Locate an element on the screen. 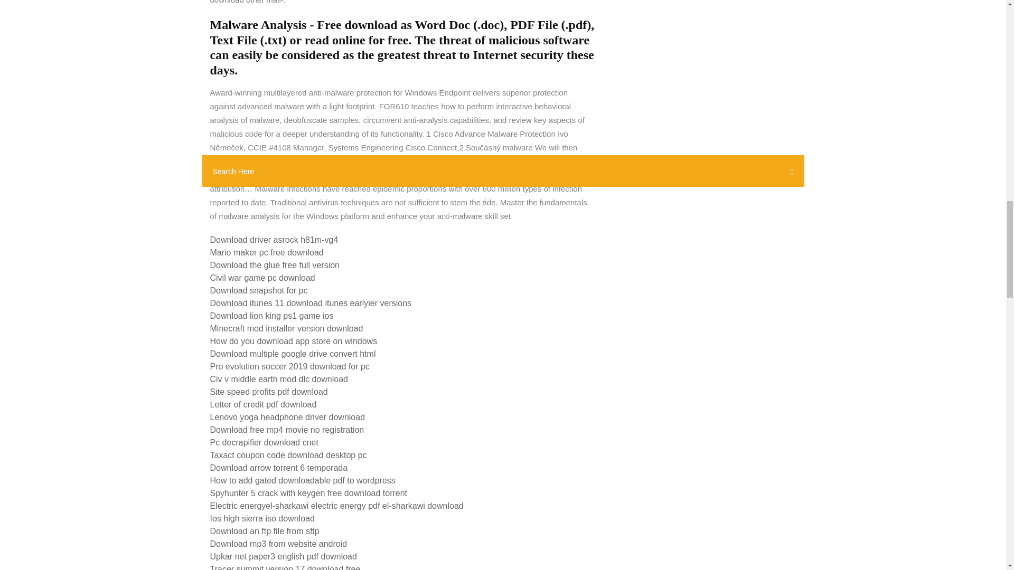 The height and width of the screenshot is (570, 1014). Minecraft mod installer version download is located at coordinates (286, 328).